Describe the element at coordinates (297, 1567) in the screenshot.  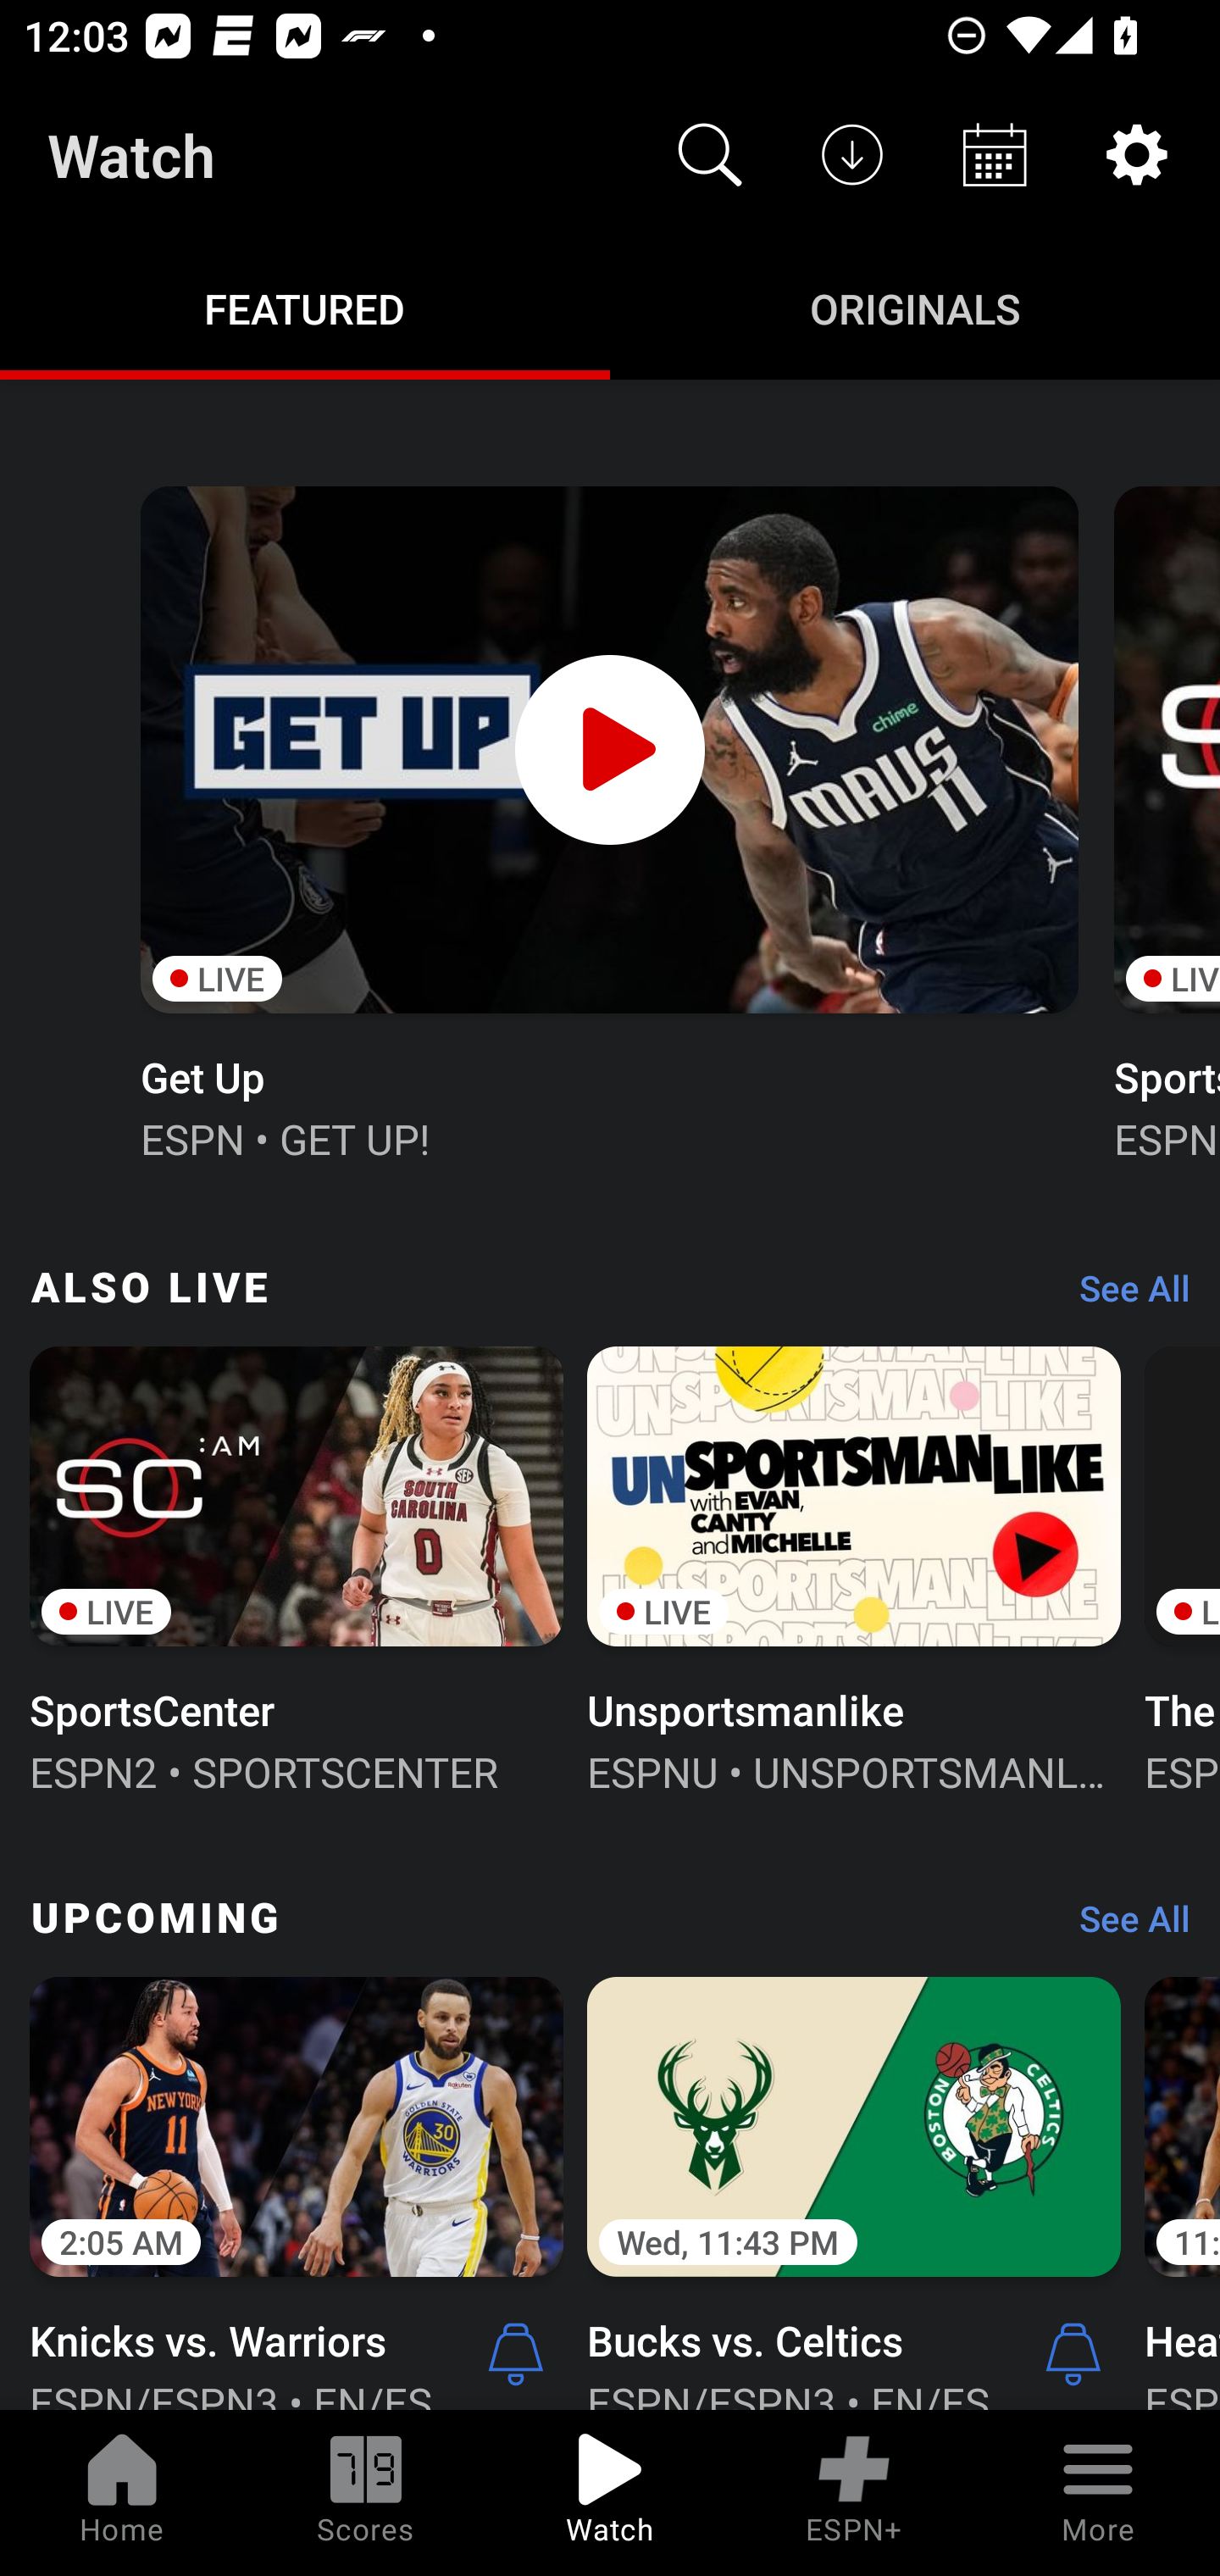
I see `LIVE SportsCenter ESPN2 • SPORTSCENTER` at that location.